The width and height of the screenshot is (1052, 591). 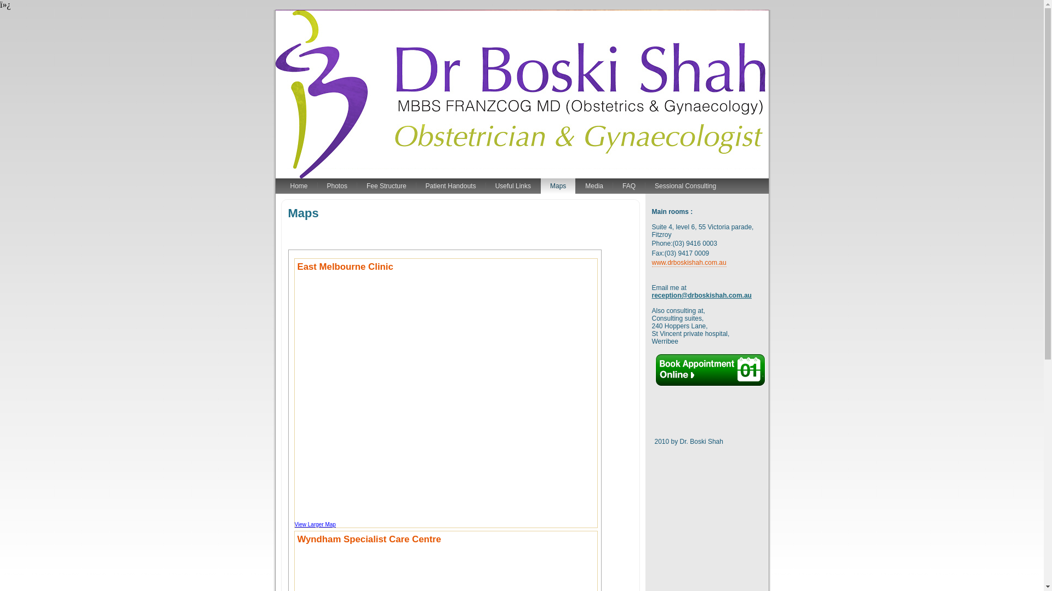 I want to click on Patient Handouts, so click(x=451, y=186).